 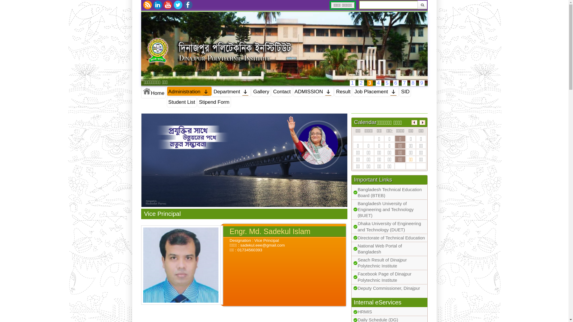 I want to click on HRMIS, so click(x=365, y=312).